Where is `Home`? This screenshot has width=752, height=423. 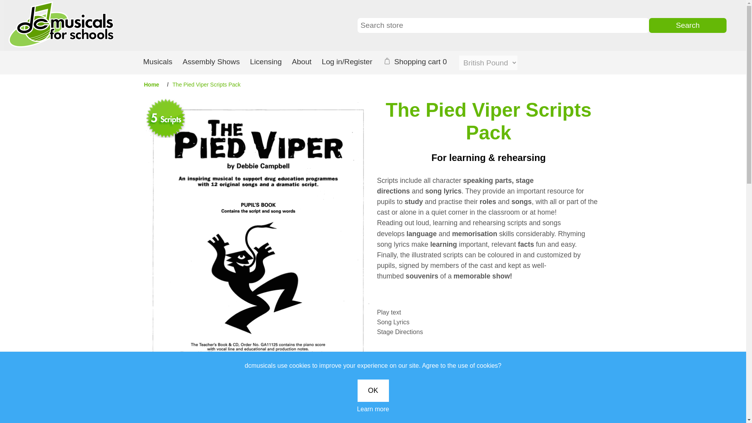 Home is located at coordinates (151, 85).